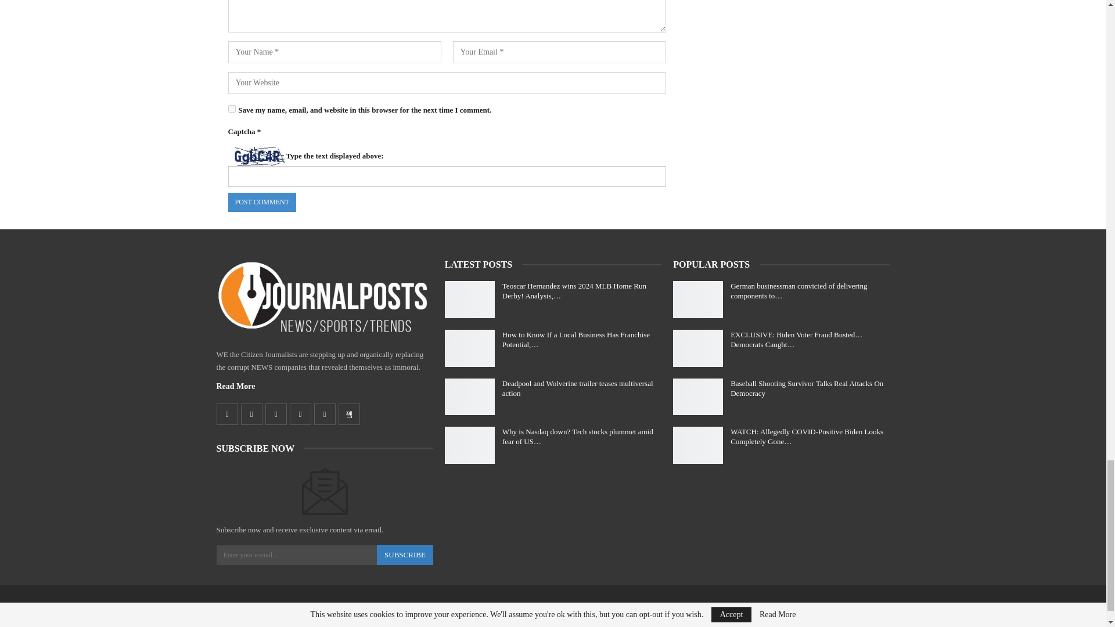 This screenshot has width=1115, height=627. What do you see at coordinates (261, 202) in the screenshot?
I see `Post Comment` at bounding box center [261, 202].